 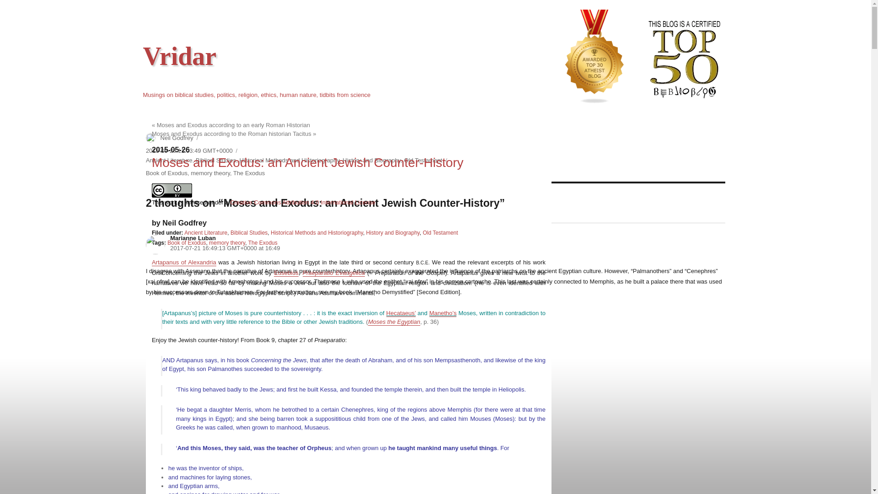 I want to click on History and Biography, so click(x=392, y=233).